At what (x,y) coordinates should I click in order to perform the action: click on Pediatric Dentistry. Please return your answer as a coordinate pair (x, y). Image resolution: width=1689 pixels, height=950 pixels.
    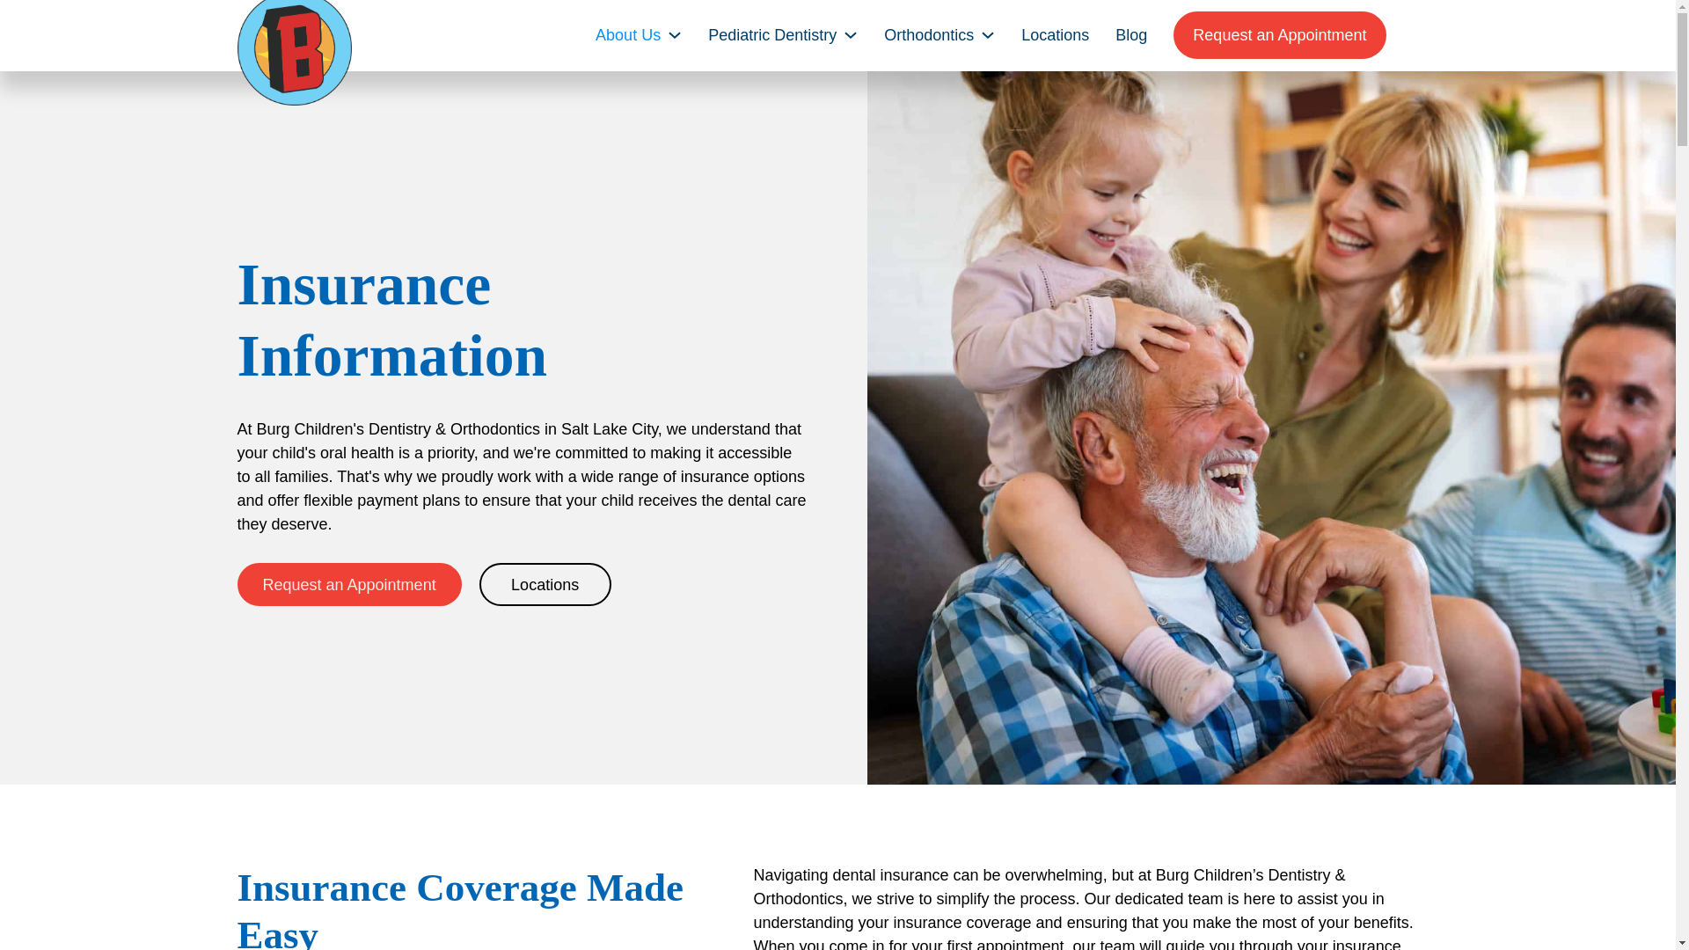
    Looking at the image, I should click on (771, 34).